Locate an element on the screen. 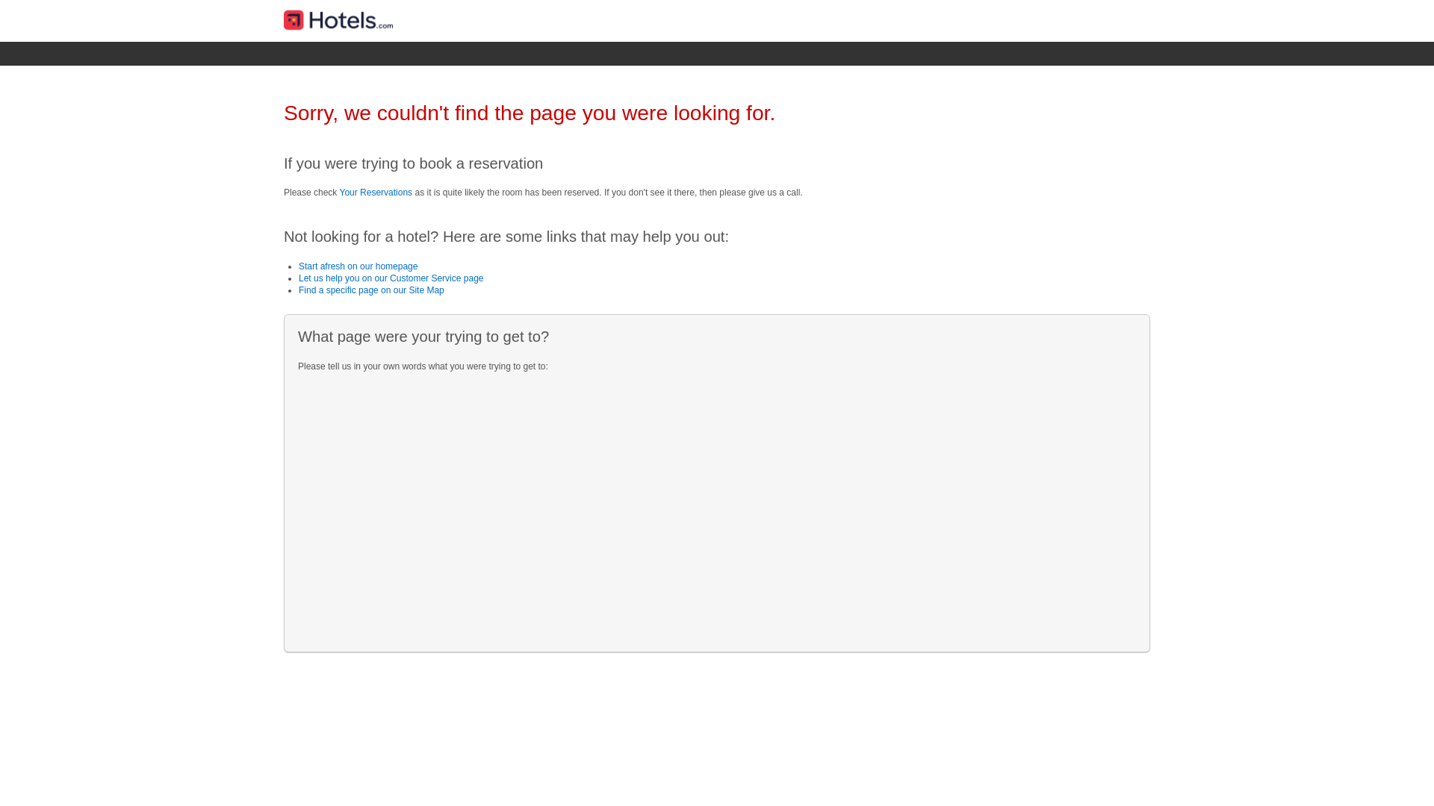 The image size is (1434, 806). Find a specific page on our Site Map is located at coordinates (372, 290).